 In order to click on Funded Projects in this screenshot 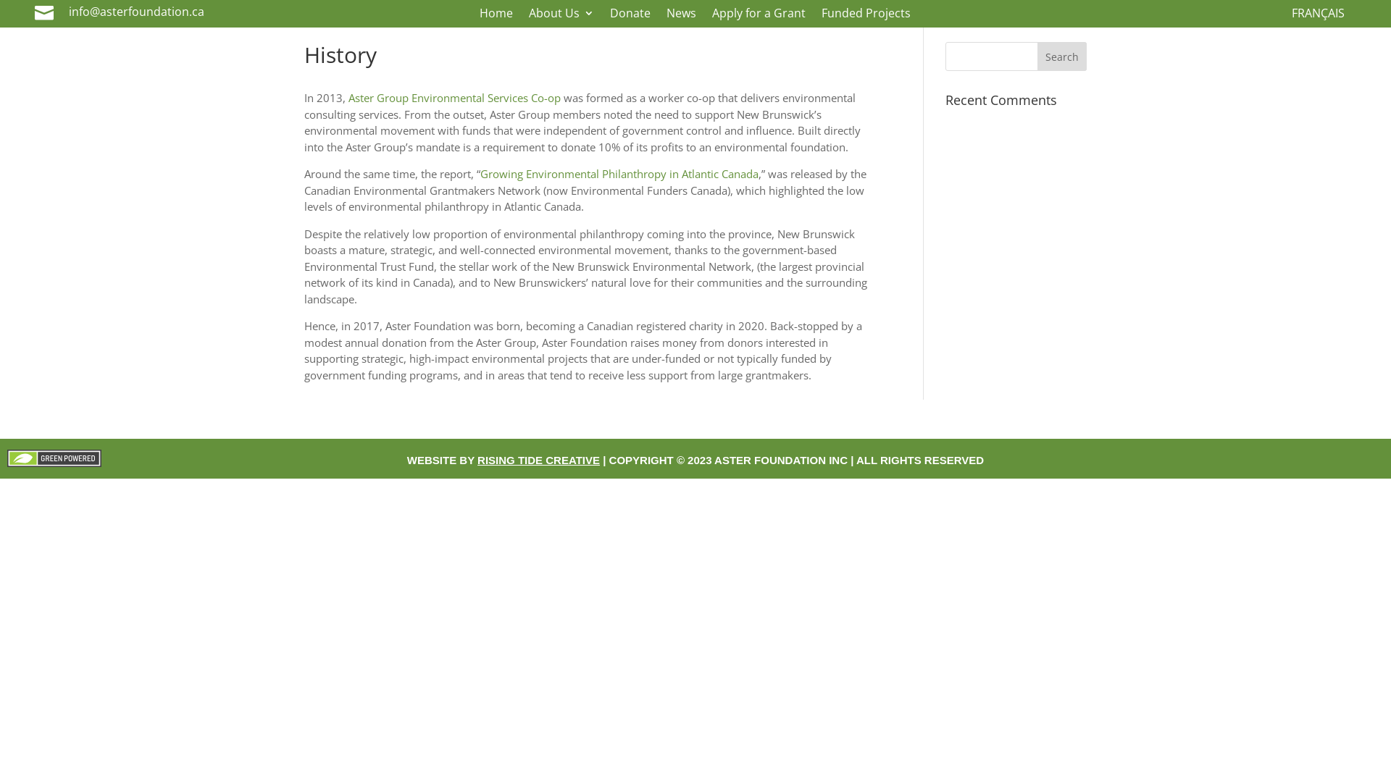, I will do `click(866, 16)`.